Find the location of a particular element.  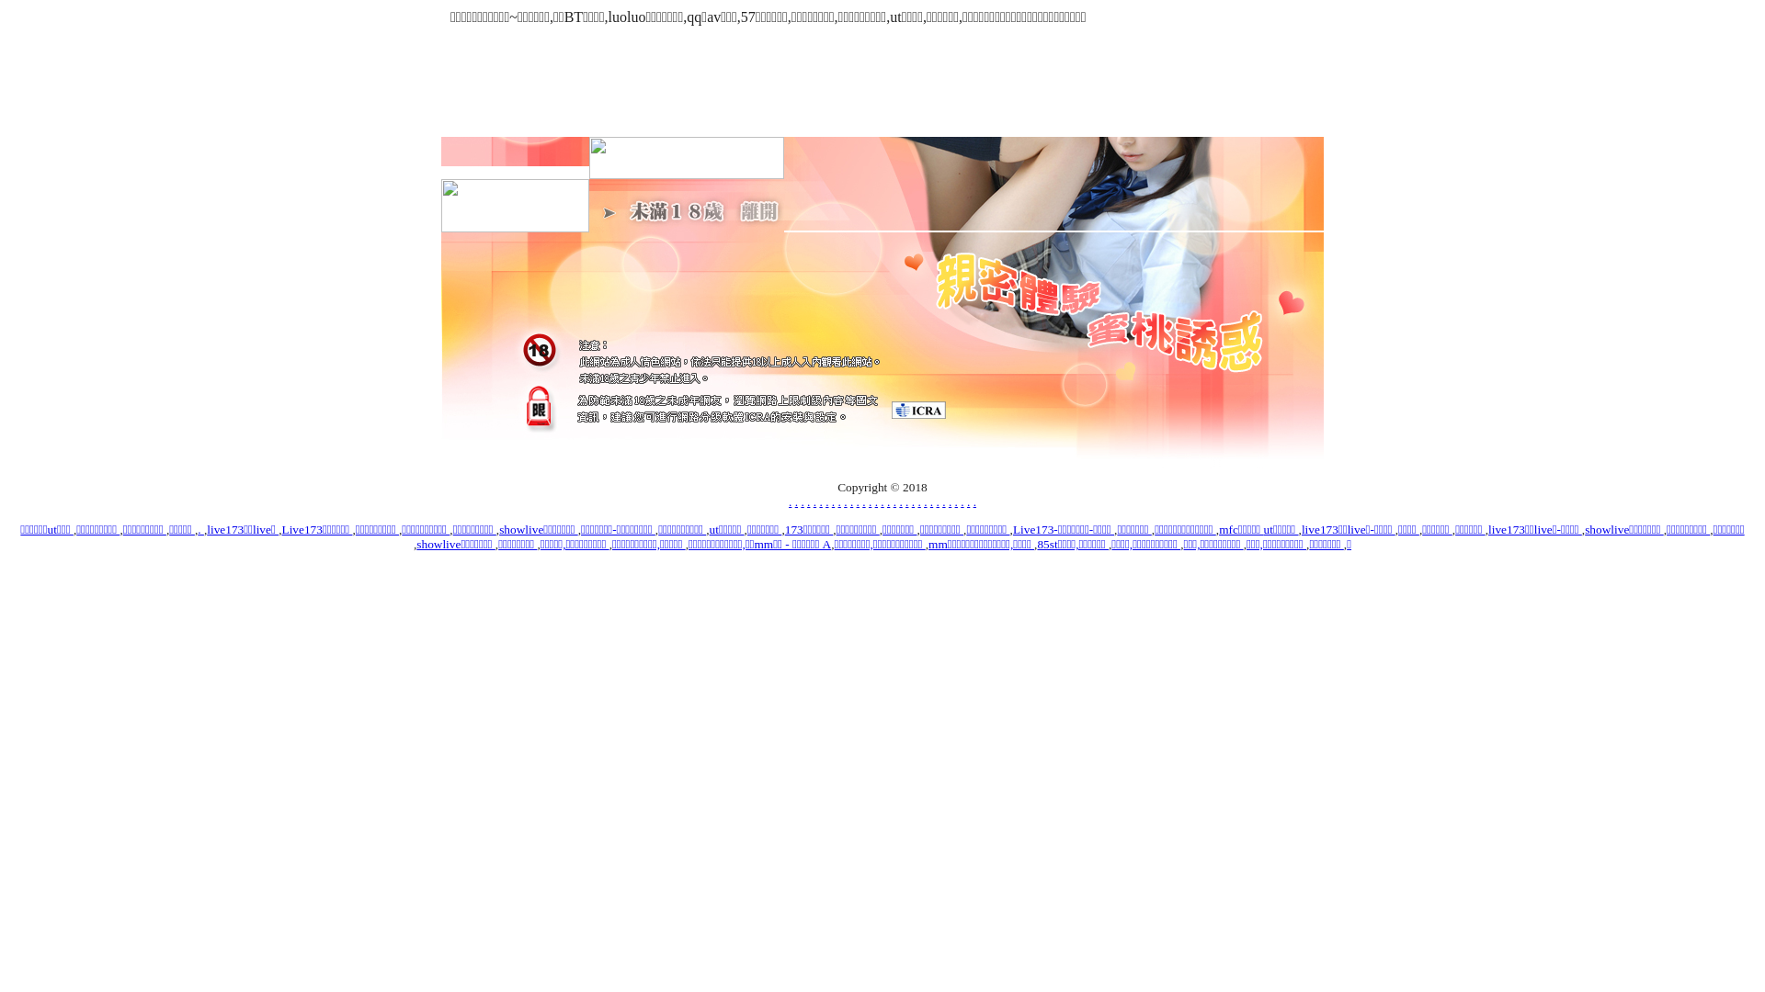

. is located at coordinates (833, 502).